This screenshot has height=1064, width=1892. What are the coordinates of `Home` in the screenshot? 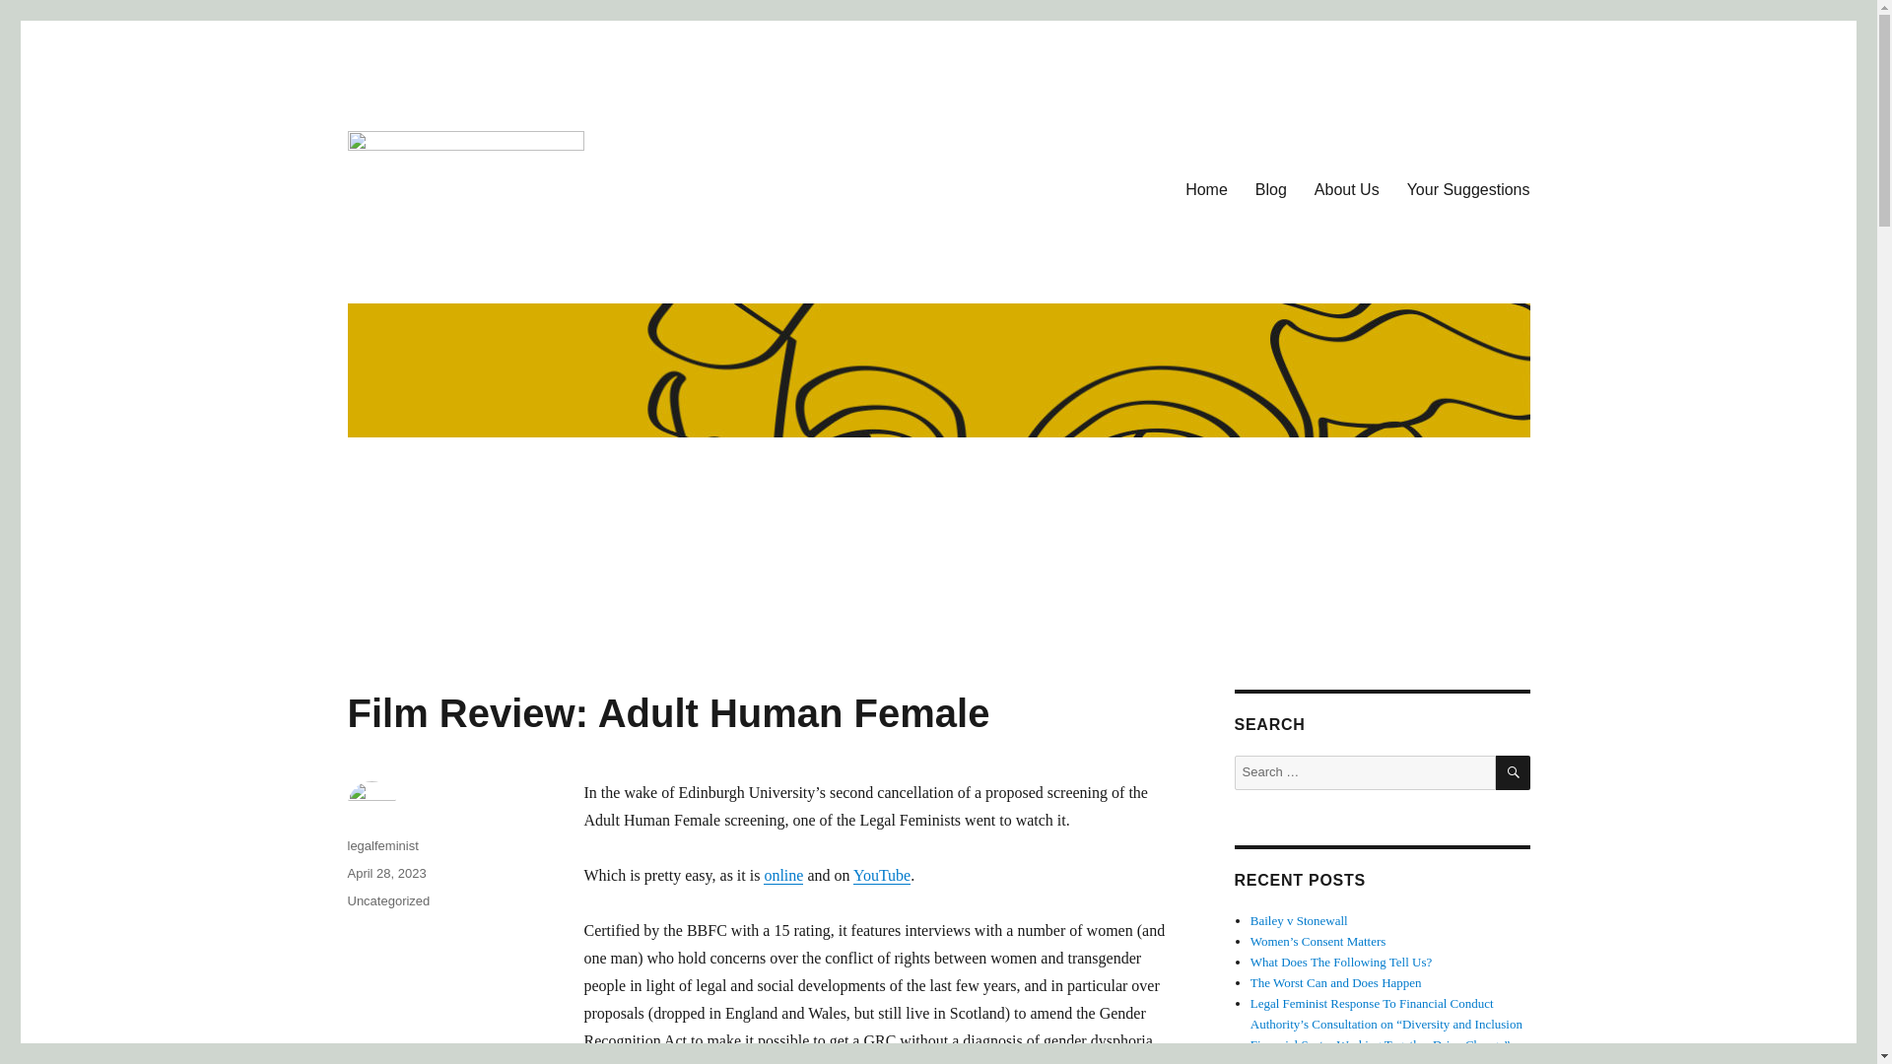 It's located at (1206, 189).